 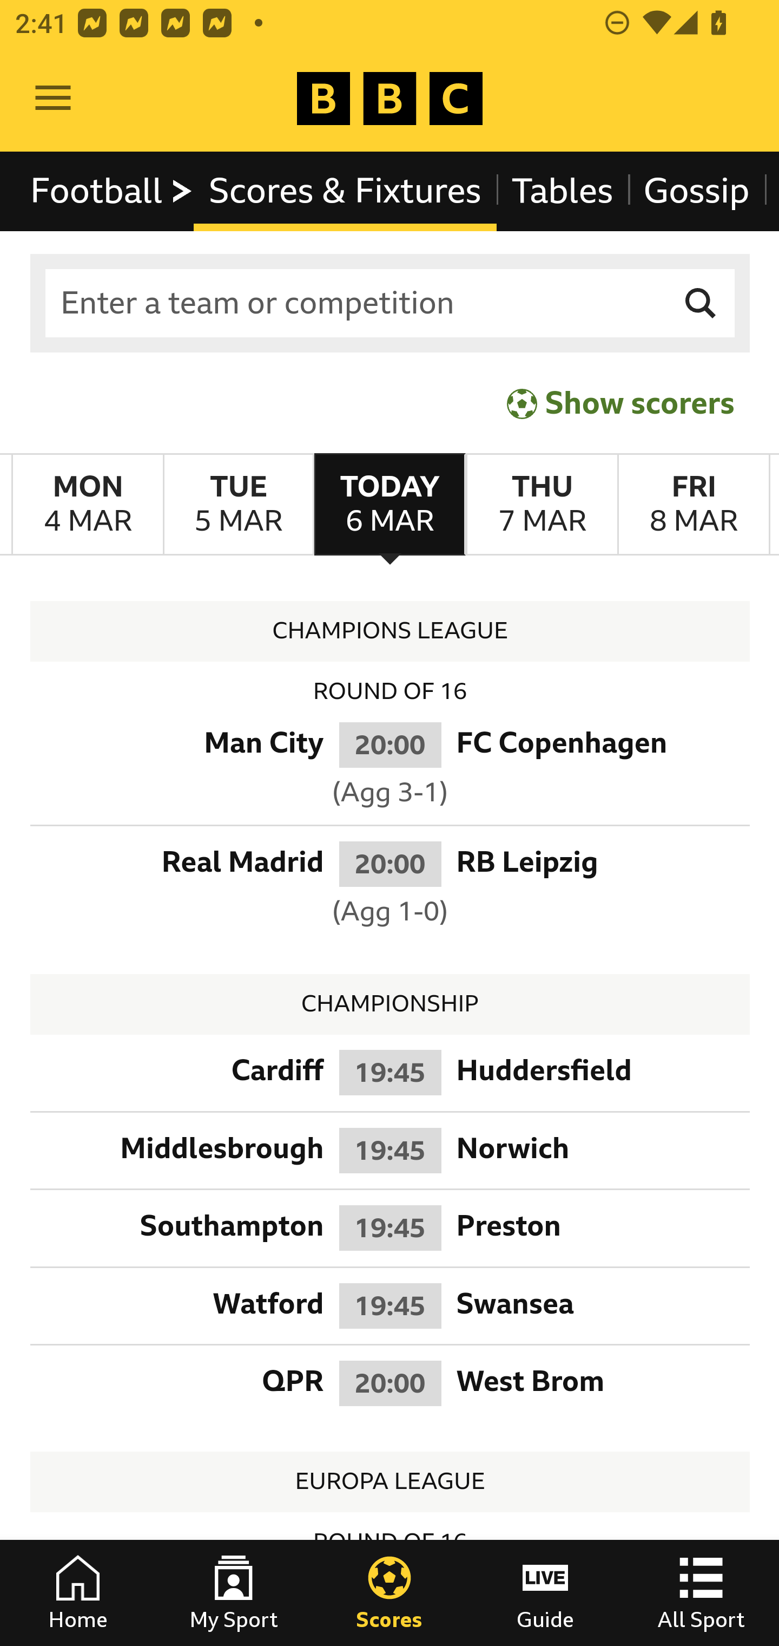 What do you see at coordinates (113, 191) in the screenshot?
I see `Football ` at bounding box center [113, 191].